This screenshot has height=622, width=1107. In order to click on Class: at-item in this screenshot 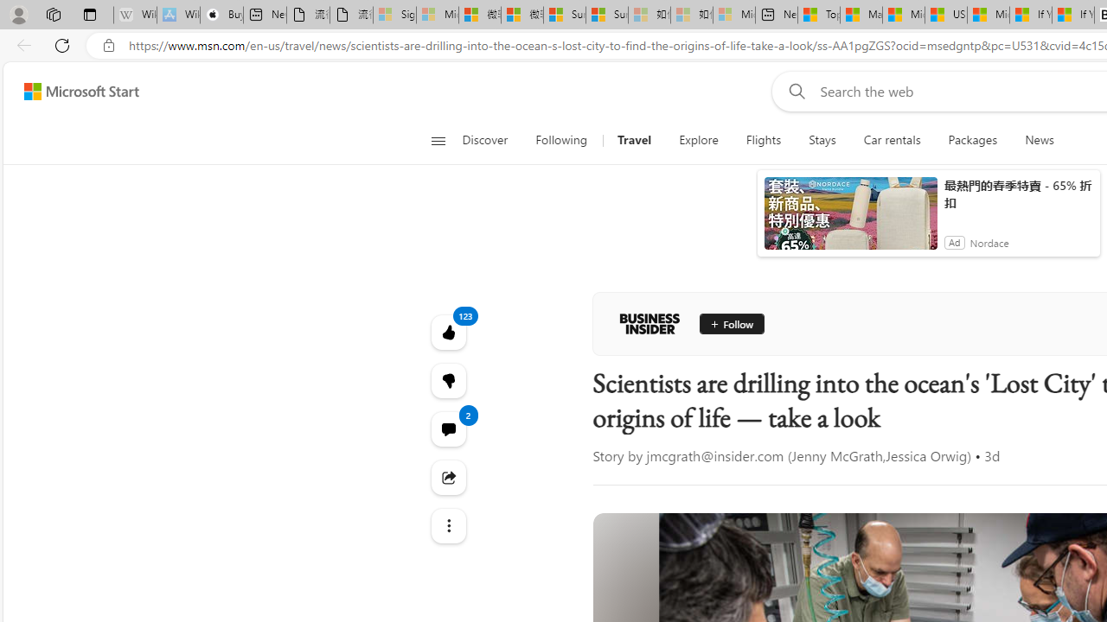, I will do `click(448, 526)`.